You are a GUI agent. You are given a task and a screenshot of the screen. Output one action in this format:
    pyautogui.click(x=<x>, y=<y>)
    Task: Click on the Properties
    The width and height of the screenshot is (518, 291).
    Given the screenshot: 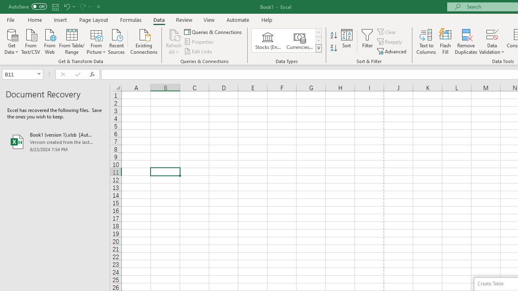 What is the action you would take?
    pyautogui.click(x=199, y=42)
    